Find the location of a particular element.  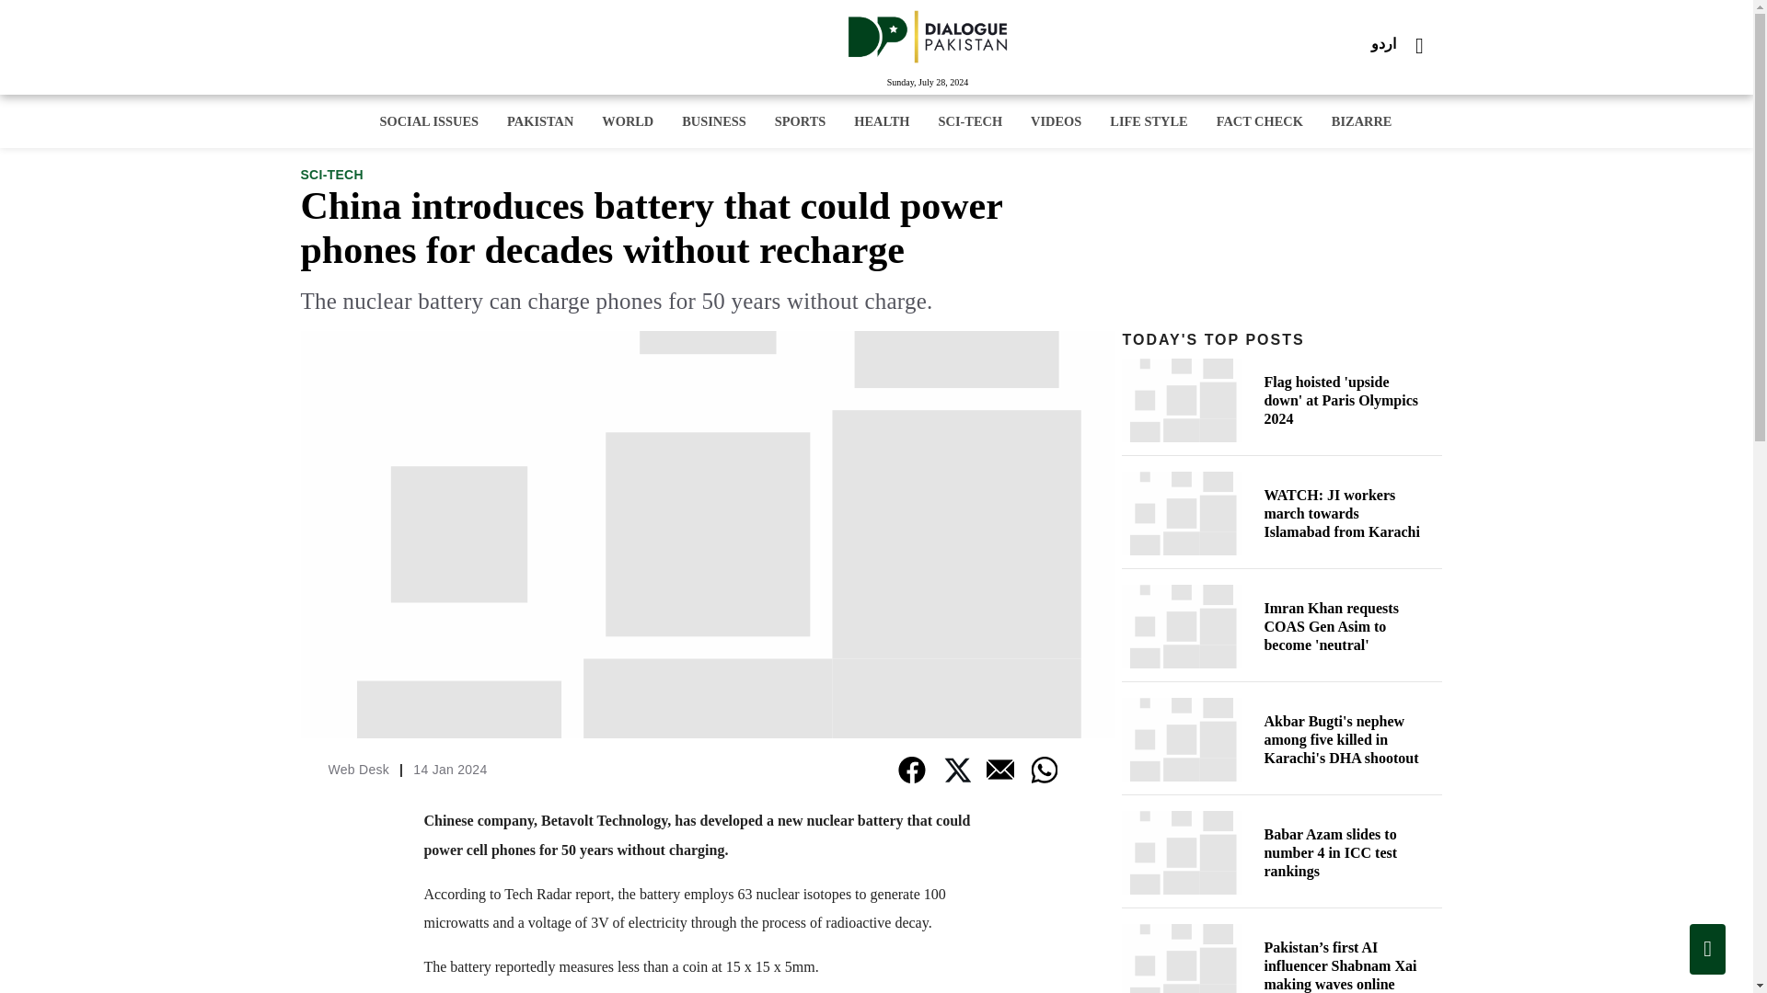

Sunday, July 28, 2024 is located at coordinates (928, 83).